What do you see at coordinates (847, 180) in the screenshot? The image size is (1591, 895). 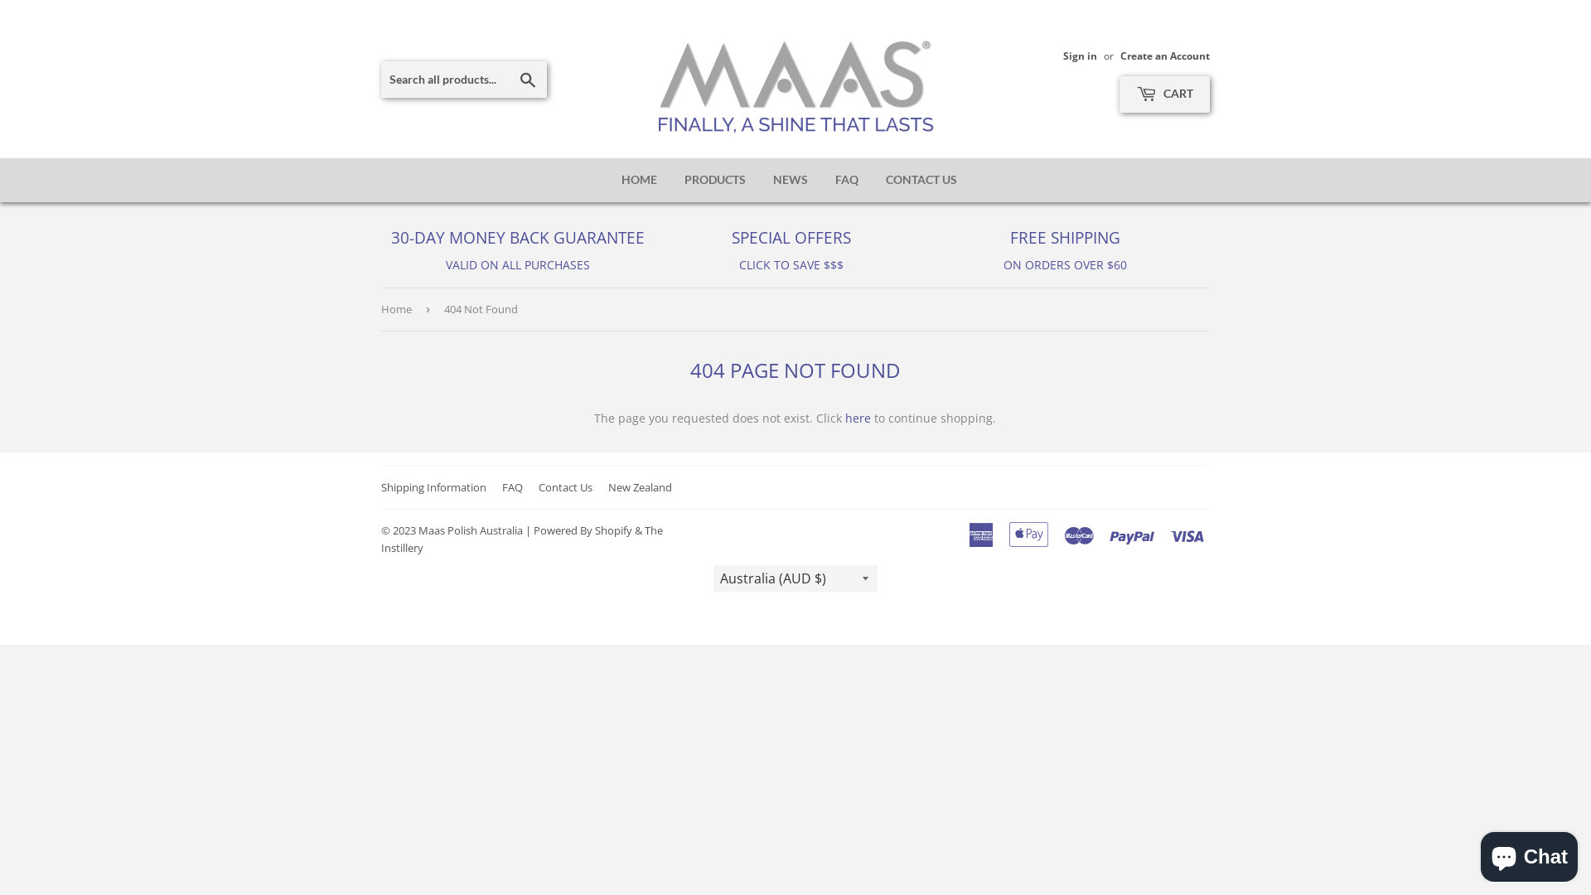 I see `FAQ` at bounding box center [847, 180].